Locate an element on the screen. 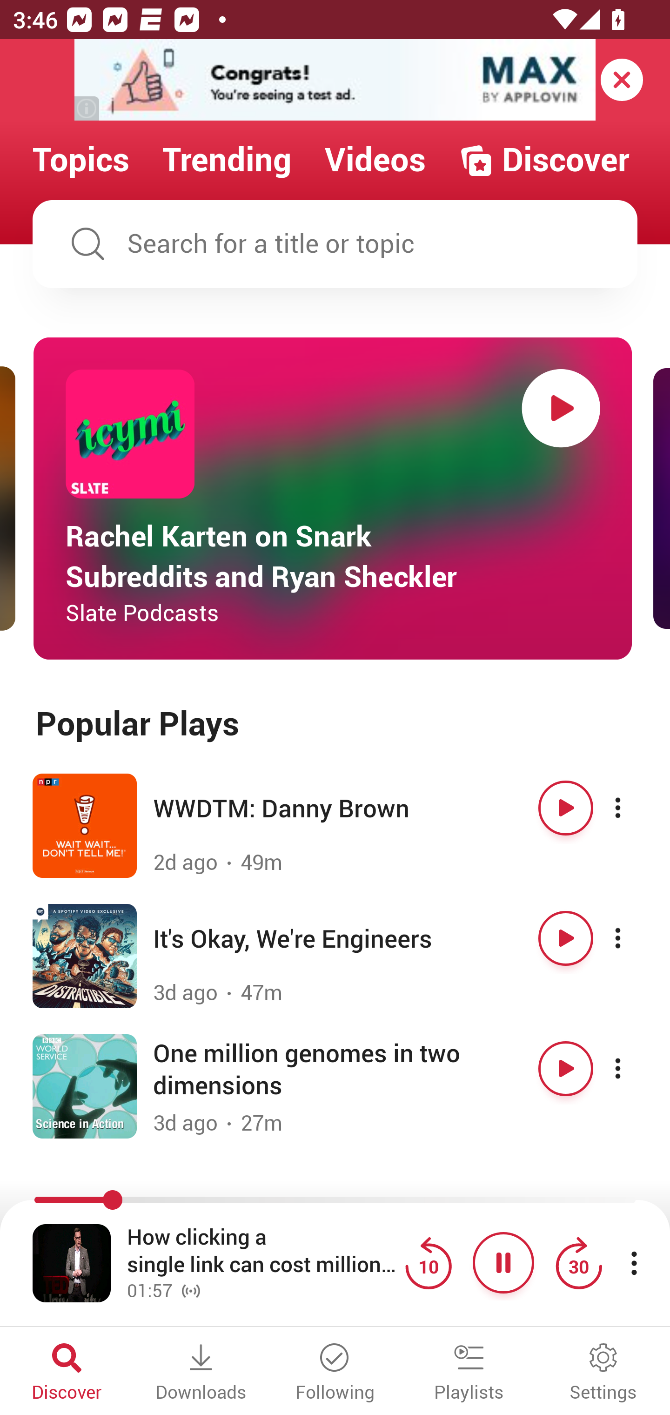  More options is located at coordinates (634, 938).